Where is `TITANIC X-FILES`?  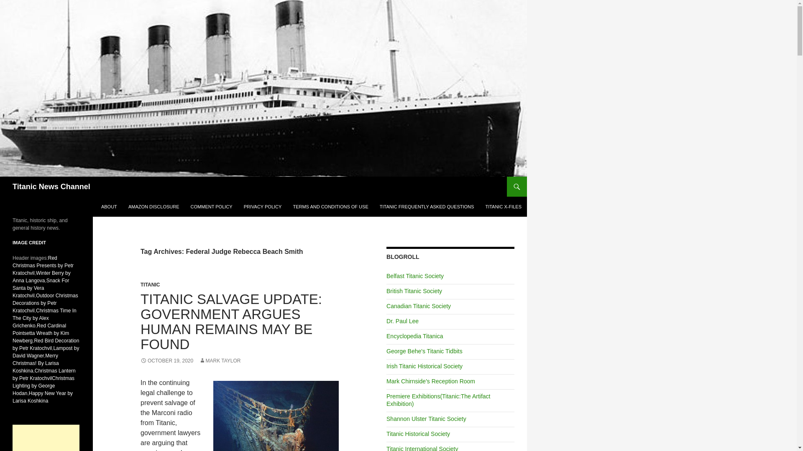
TITANIC X-FILES is located at coordinates (504, 206).